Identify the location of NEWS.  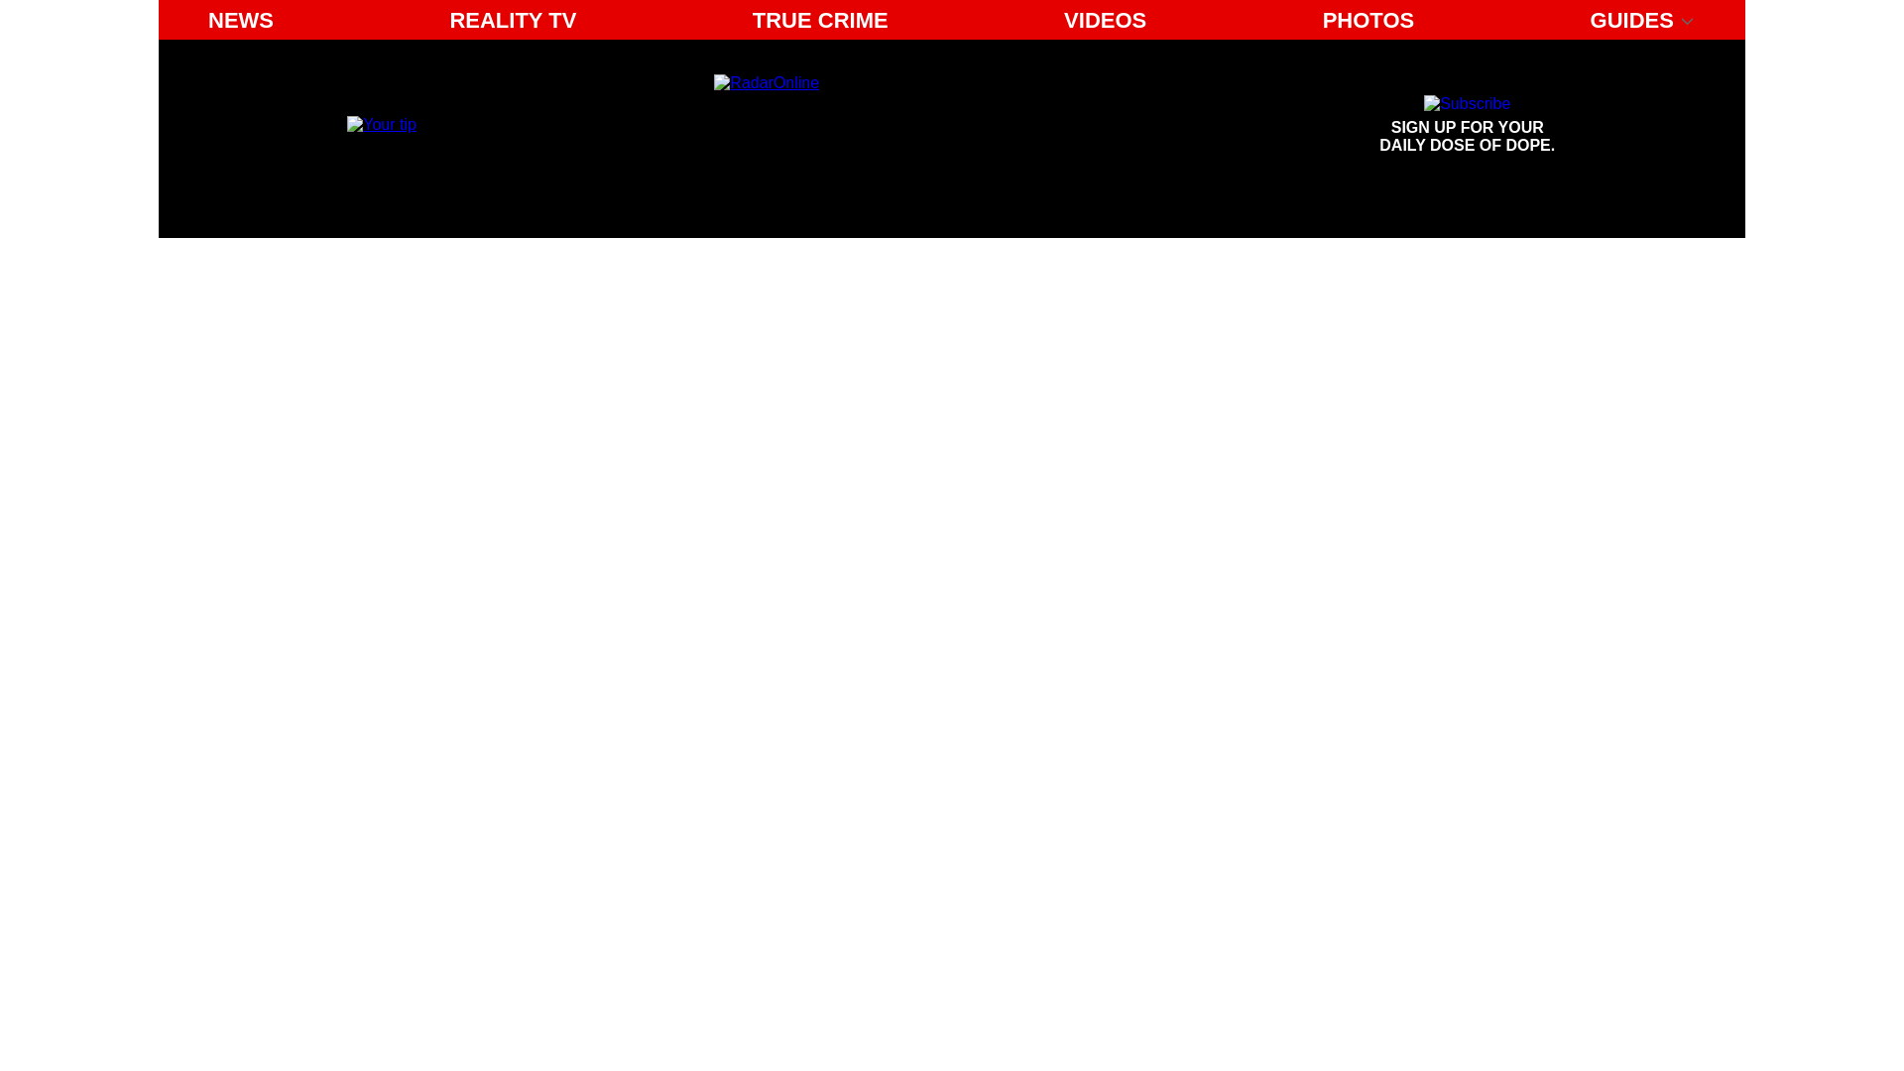
(1105, 20).